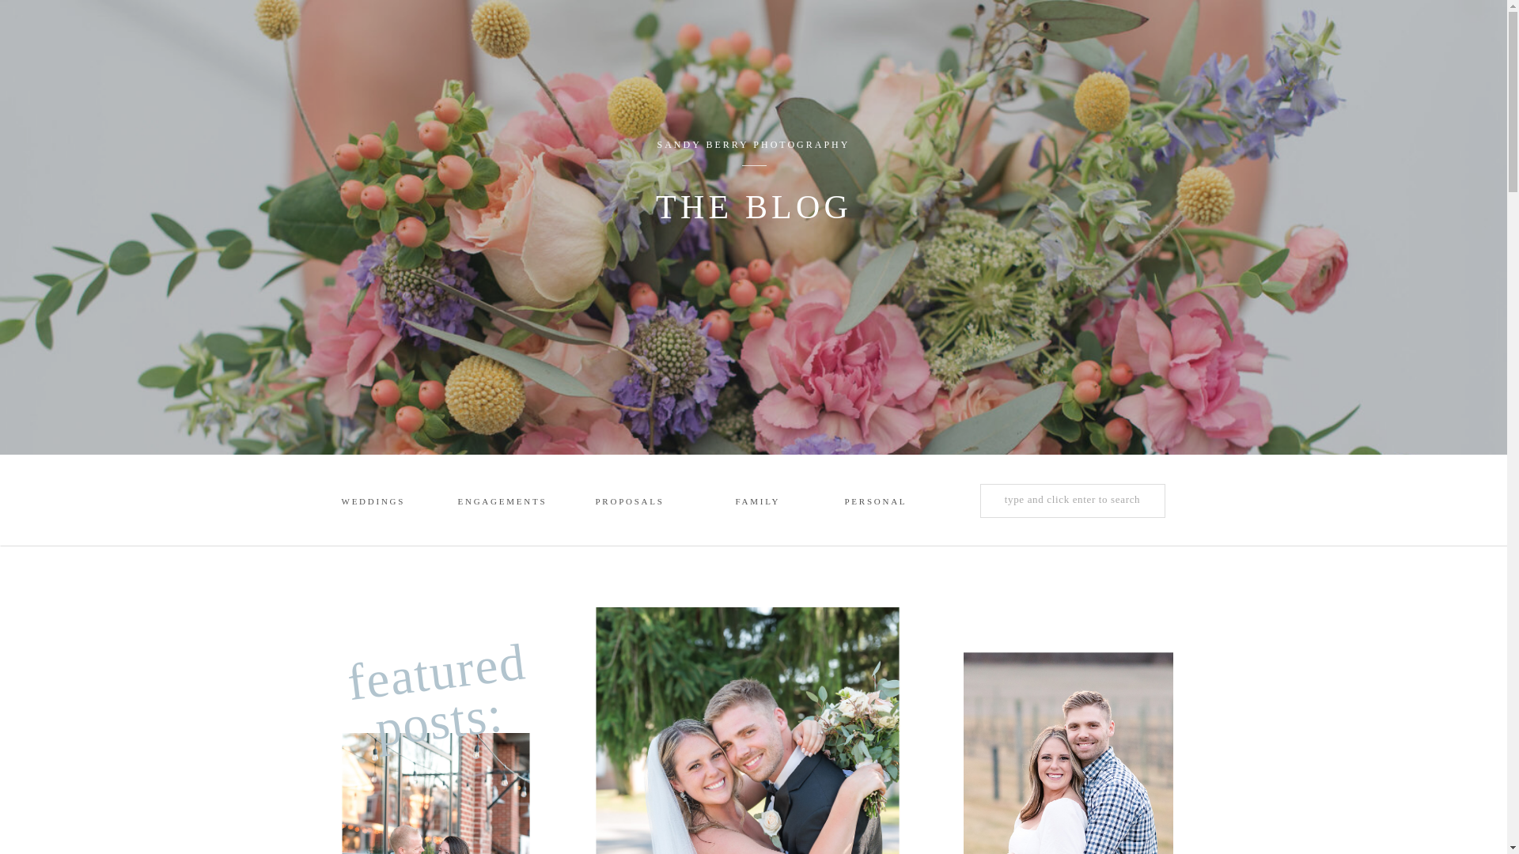 Image resolution: width=1519 pixels, height=854 pixels. Describe the element at coordinates (501, 503) in the screenshot. I see `ENGAGEMENTS` at that location.